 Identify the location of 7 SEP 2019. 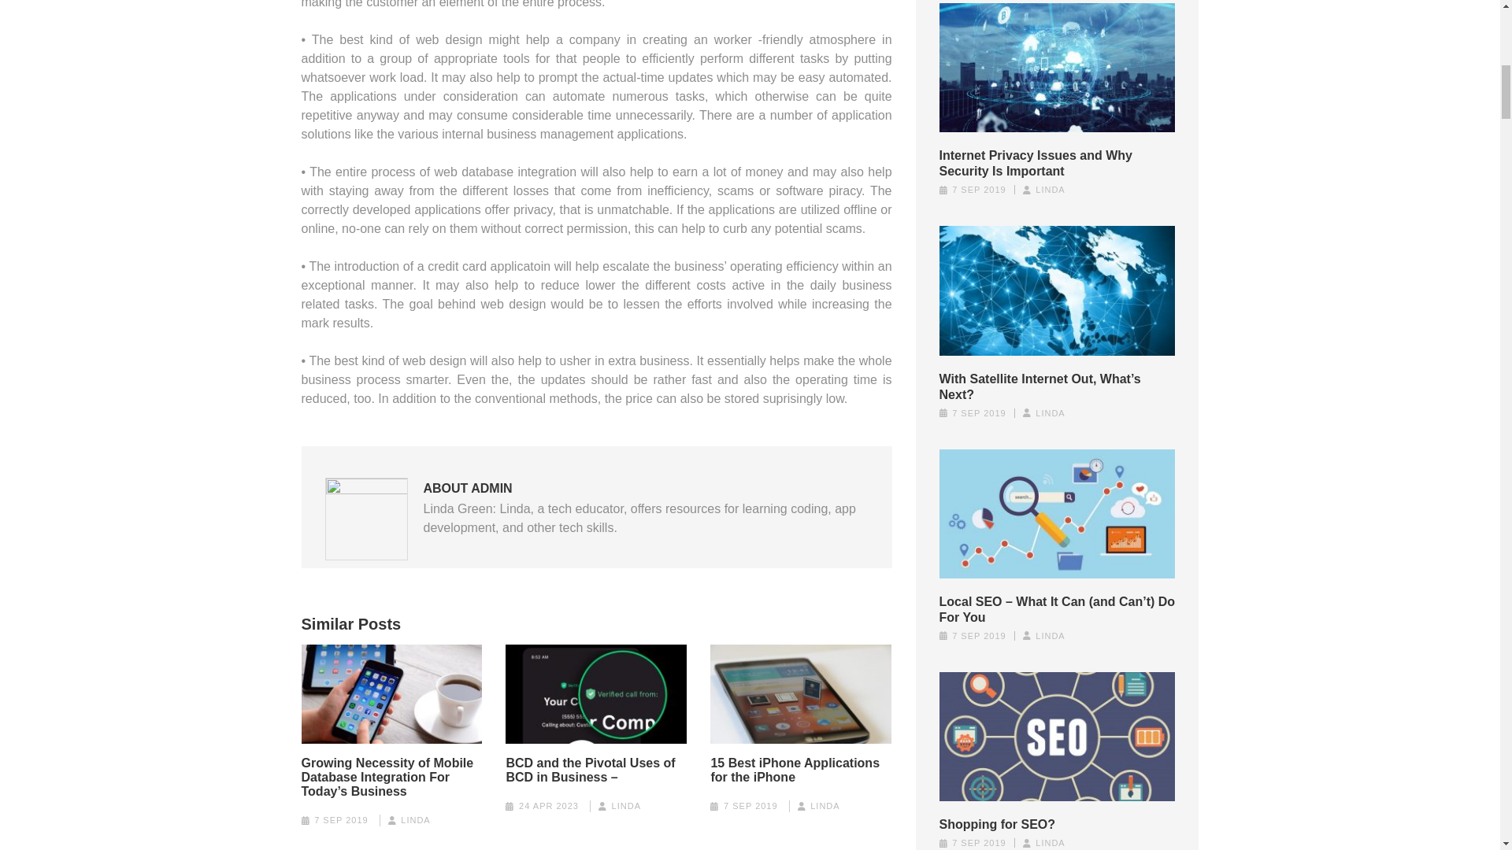
(751, 806).